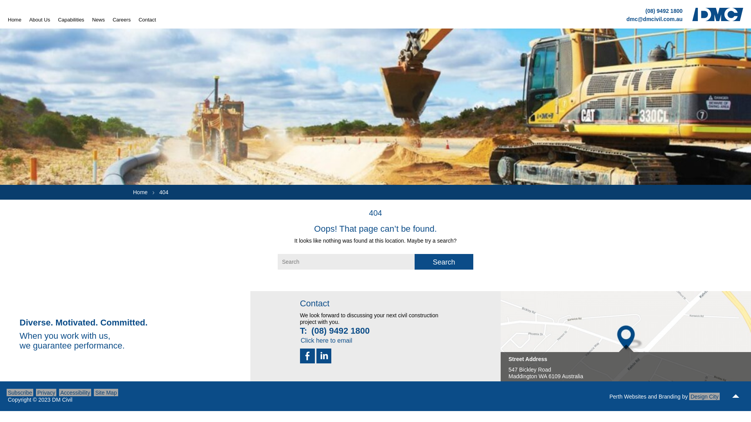 This screenshot has width=751, height=422. Describe the element at coordinates (628, 397) in the screenshot. I see `Perth Websites` at that location.